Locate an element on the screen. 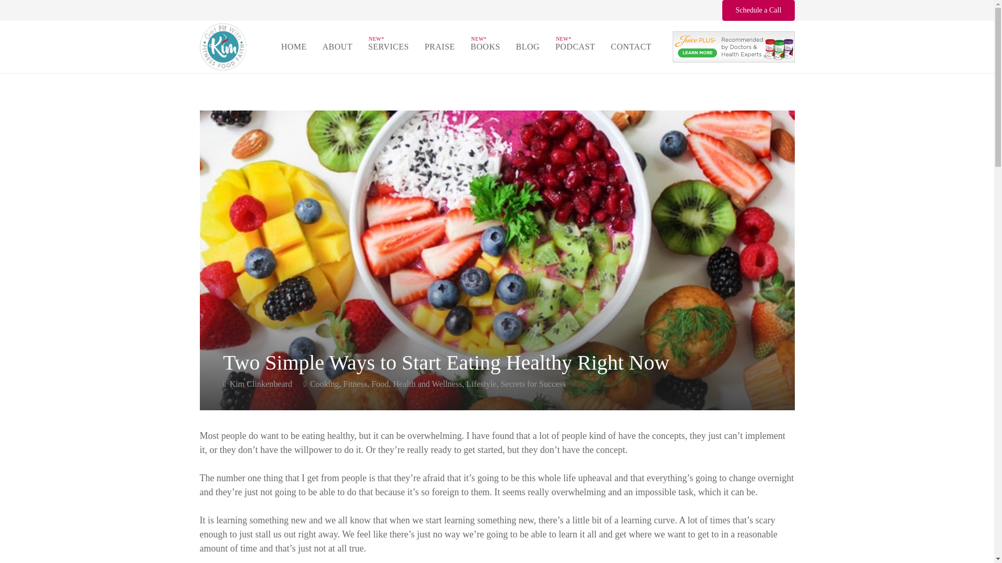  Food is located at coordinates (380, 384).